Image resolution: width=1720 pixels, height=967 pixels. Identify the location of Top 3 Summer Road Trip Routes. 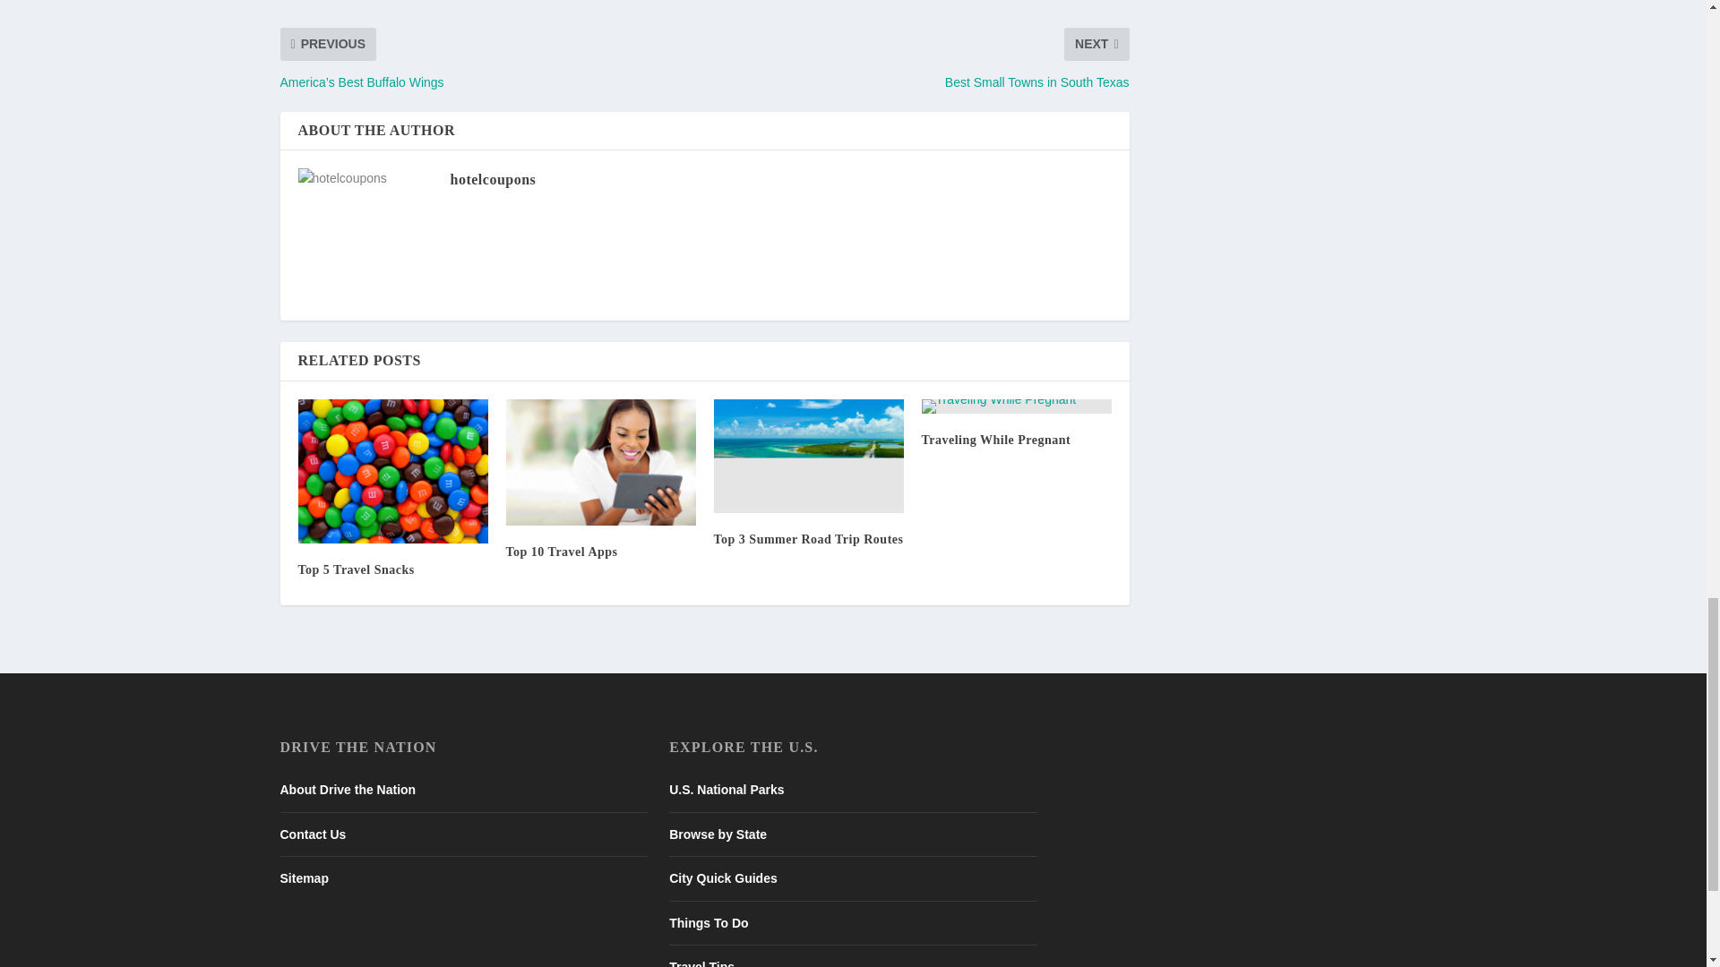
(808, 457).